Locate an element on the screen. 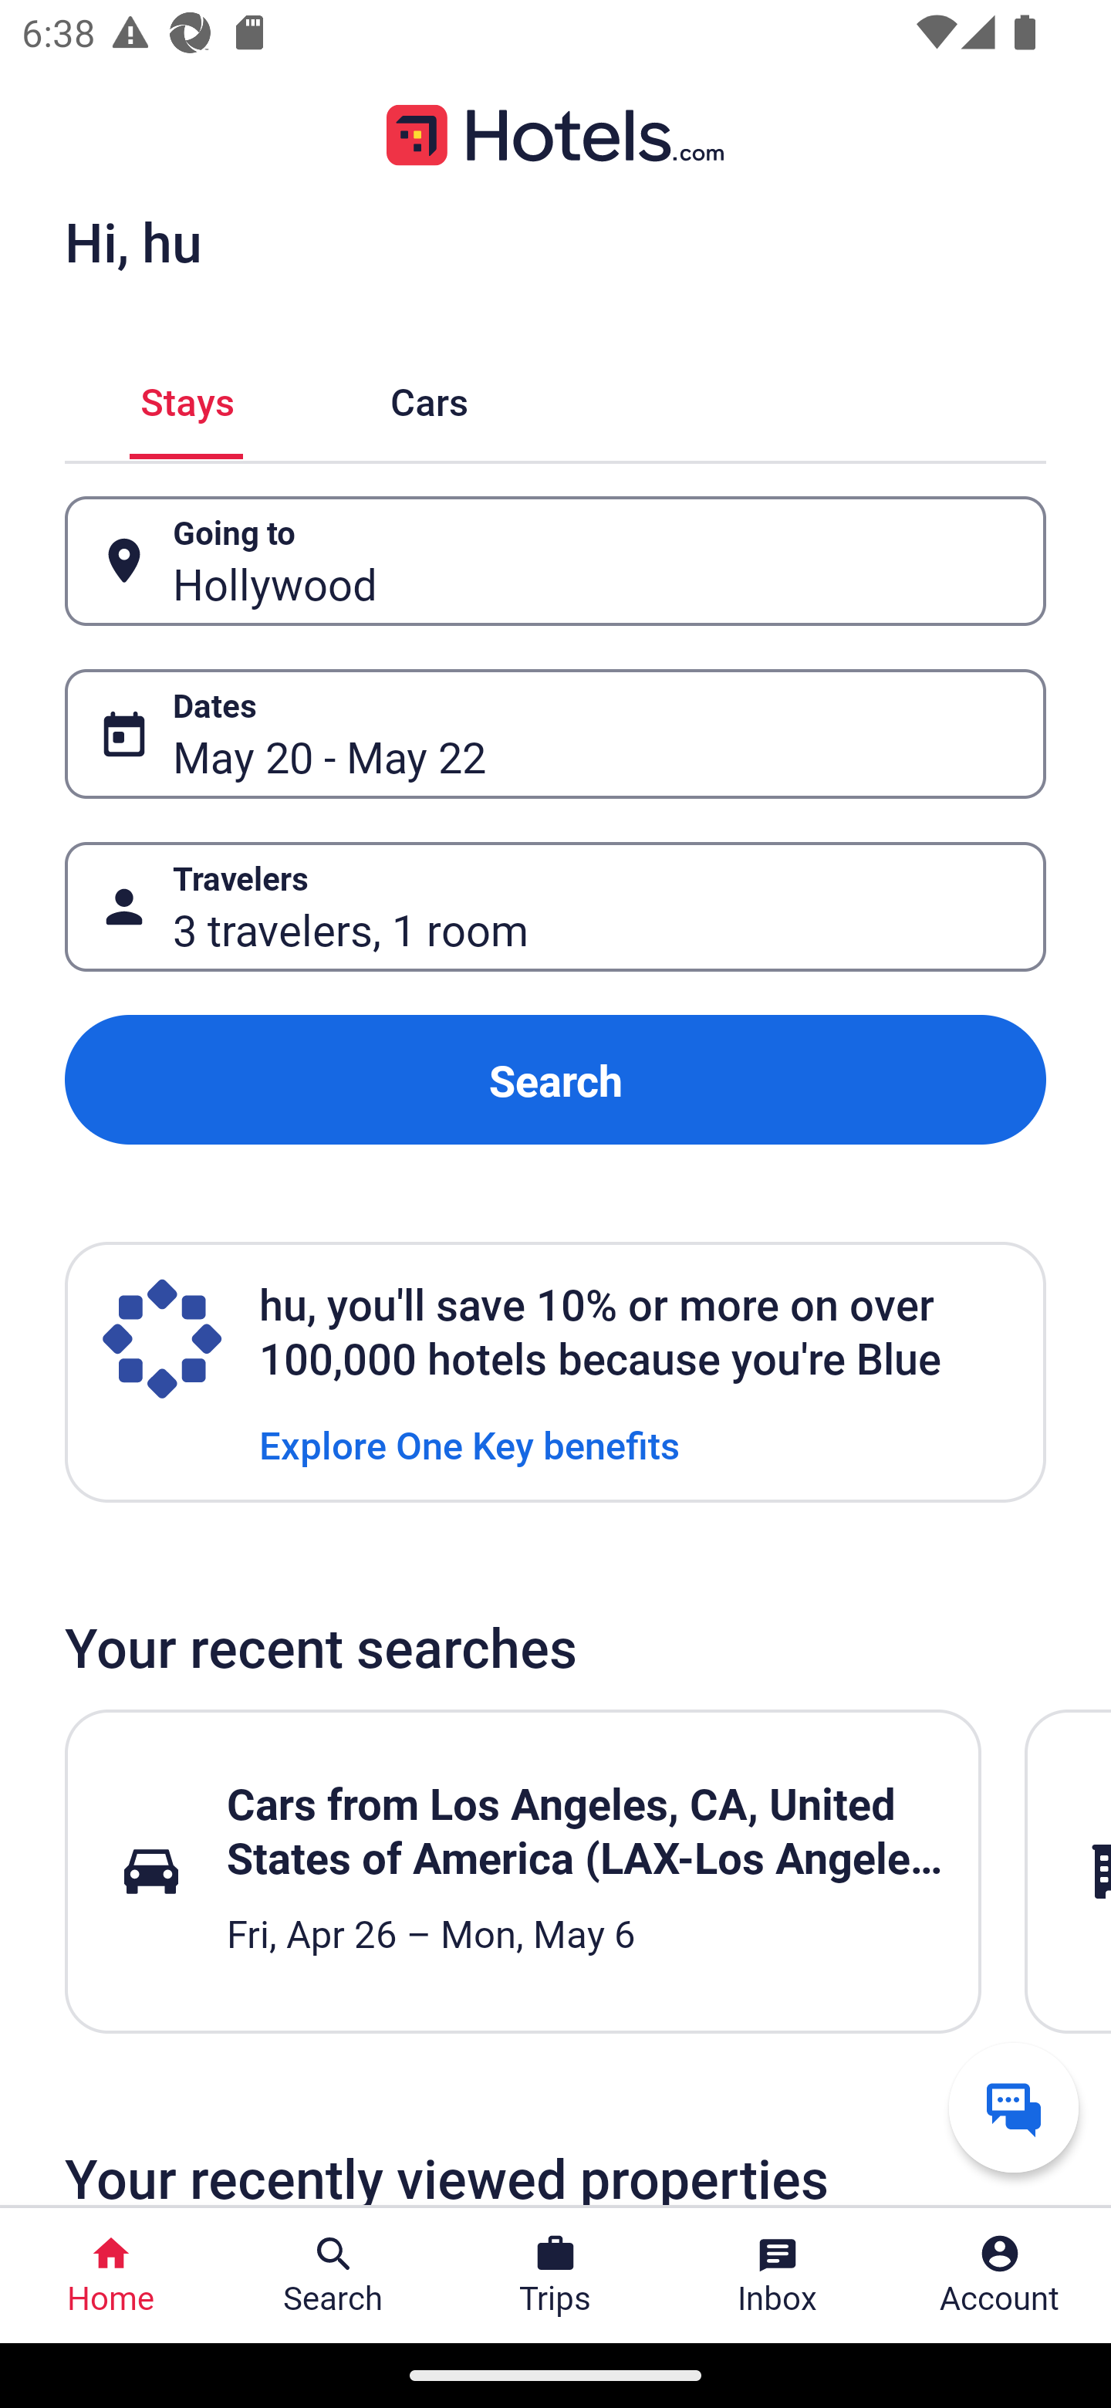 The image size is (1111, 2408). Search Search Button is located at coordinates (333, 2275).